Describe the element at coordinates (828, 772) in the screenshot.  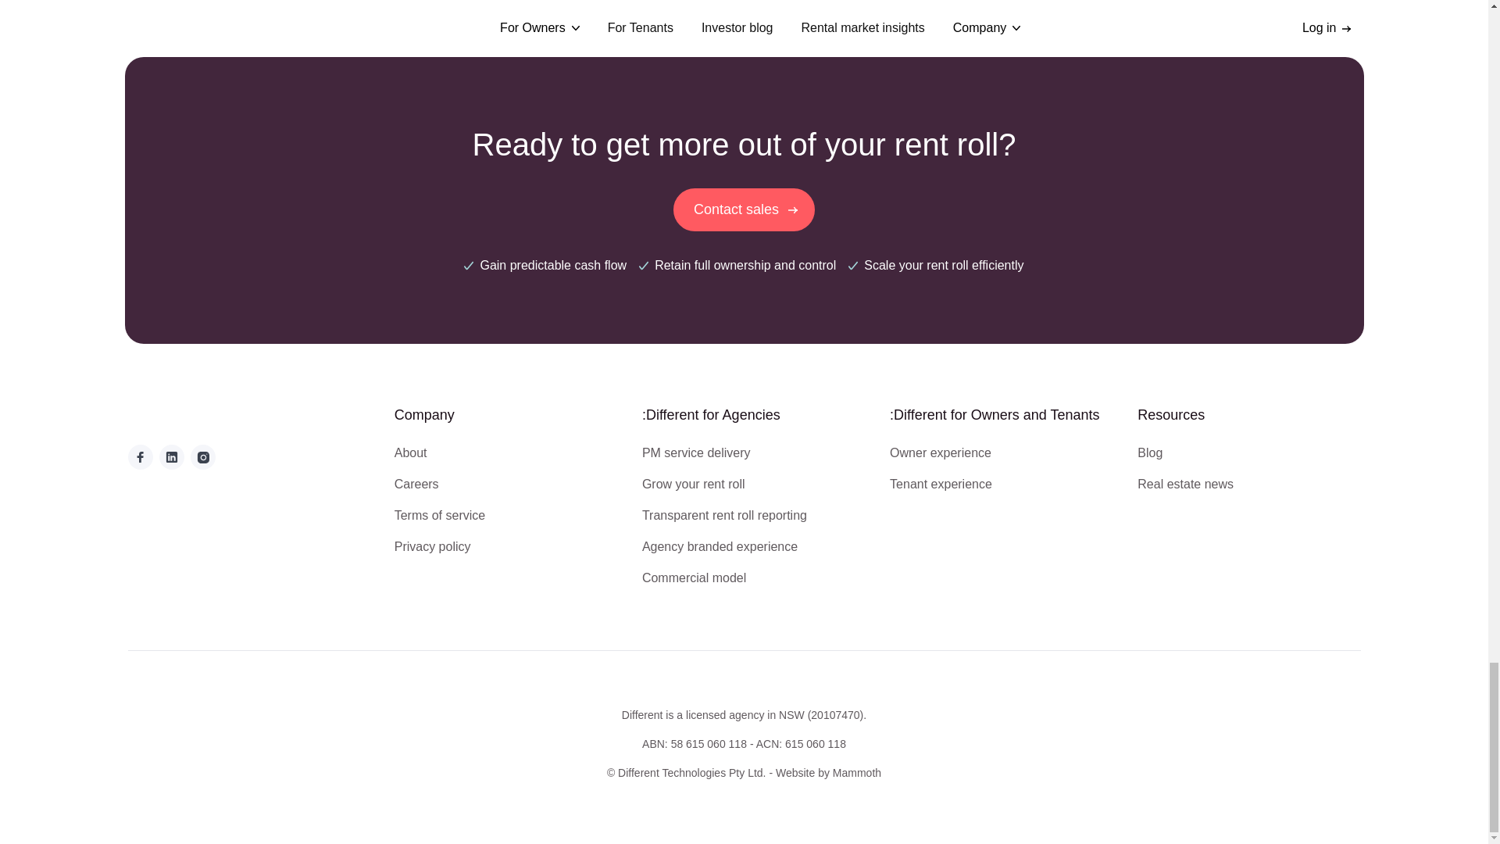
I see `Made by Mammoth` at that location.